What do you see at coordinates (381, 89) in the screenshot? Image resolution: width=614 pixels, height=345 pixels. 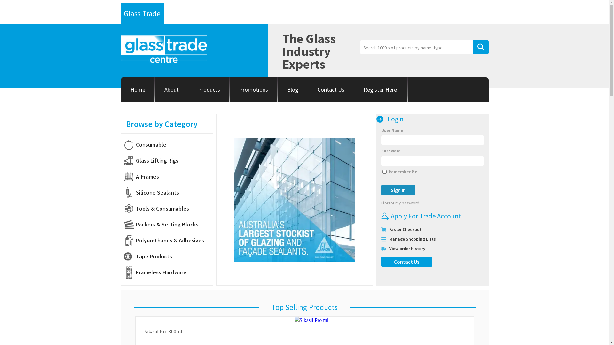 I see `Register Here` at bounding box center [381, 89].